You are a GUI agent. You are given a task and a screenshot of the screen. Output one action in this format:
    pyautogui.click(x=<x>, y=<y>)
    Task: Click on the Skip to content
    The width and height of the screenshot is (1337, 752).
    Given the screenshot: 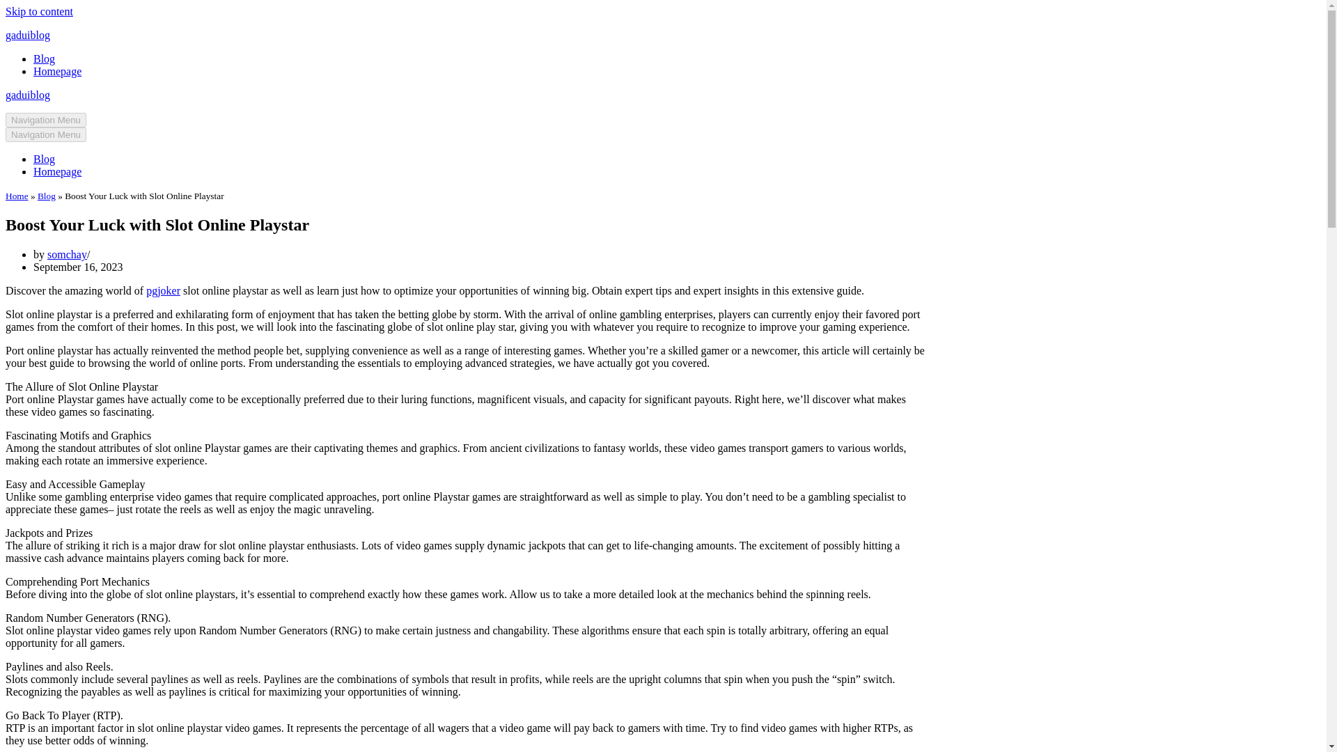 What is the action you would take?
    pyautogui.click(x=39, y=11)
    